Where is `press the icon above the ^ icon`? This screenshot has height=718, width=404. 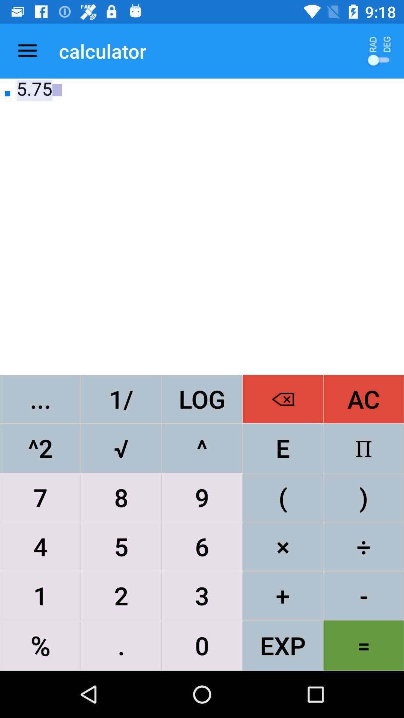 press the icon above the ^ icon is located at coordinates (283, 399).